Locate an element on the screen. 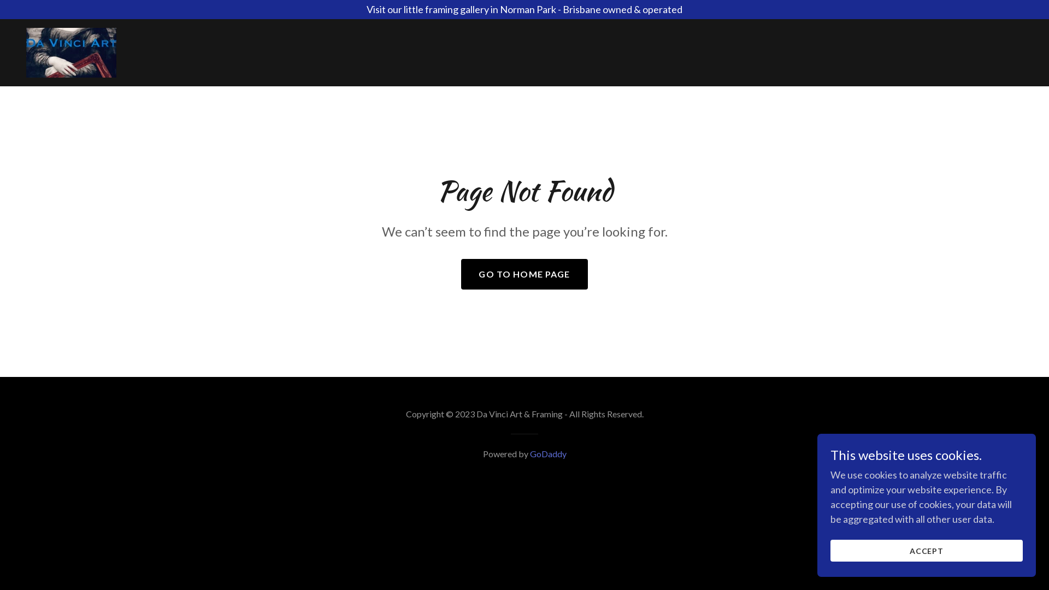 The height and width of the screenshot is (590, 1049). GoDaddy is located at coordinates (549, 453).